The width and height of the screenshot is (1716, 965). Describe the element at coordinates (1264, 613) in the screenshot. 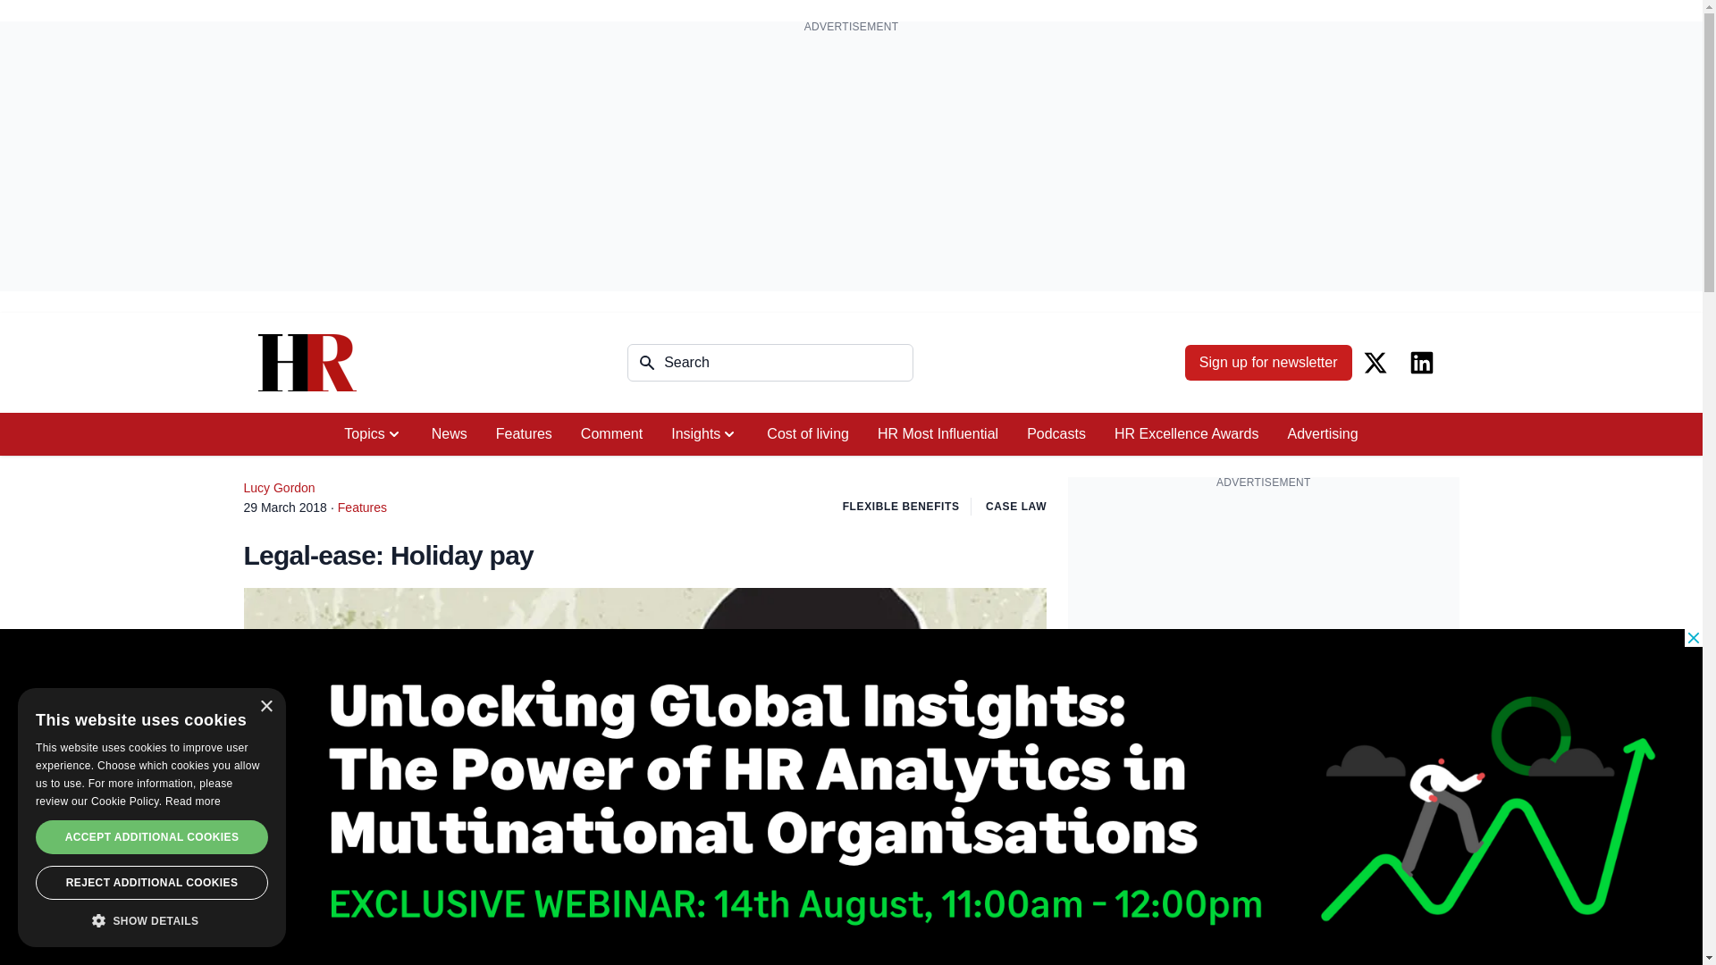

I see `3rd party ad content` at that location.